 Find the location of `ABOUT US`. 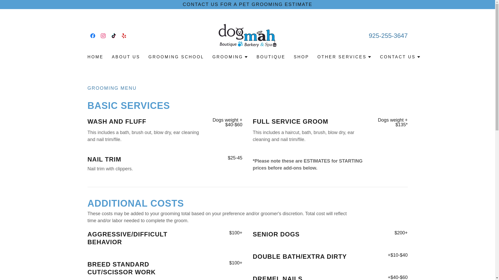

ABOUT US is located at coordinates (126, 57).